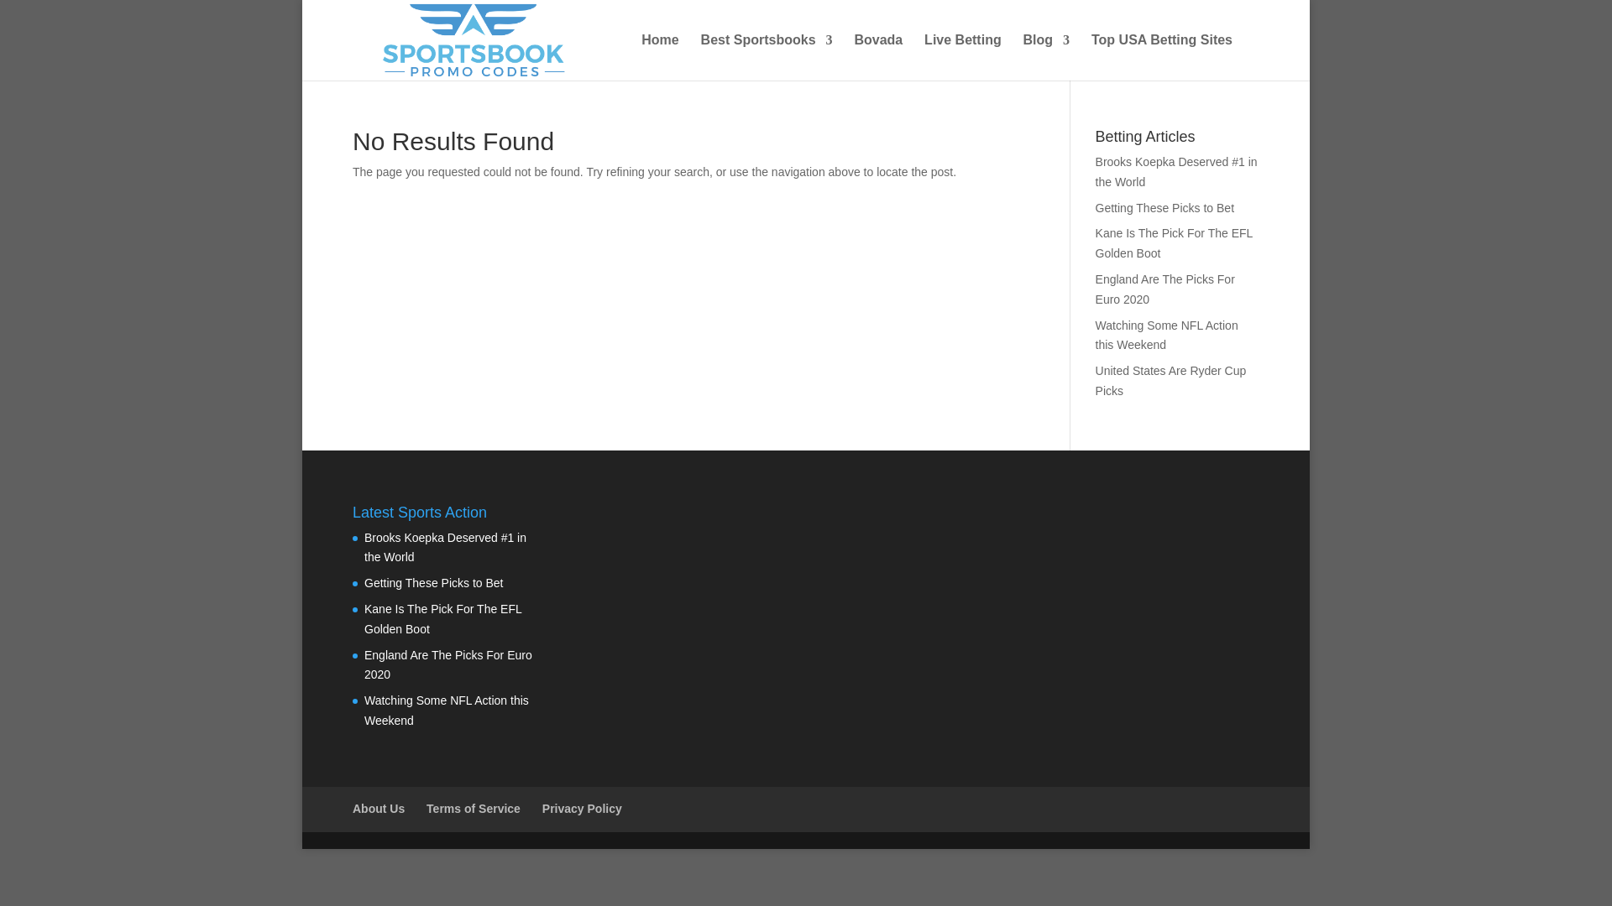 This screenshot has width=1612, height=906. Describe the element at coordinates (878, 57) in the screenshot. I see `Bovada` at that location.